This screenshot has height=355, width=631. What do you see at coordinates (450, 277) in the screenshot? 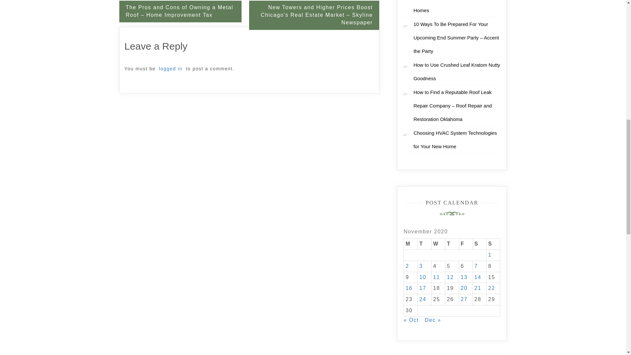
I see `12` at bounding box center [450, 277].